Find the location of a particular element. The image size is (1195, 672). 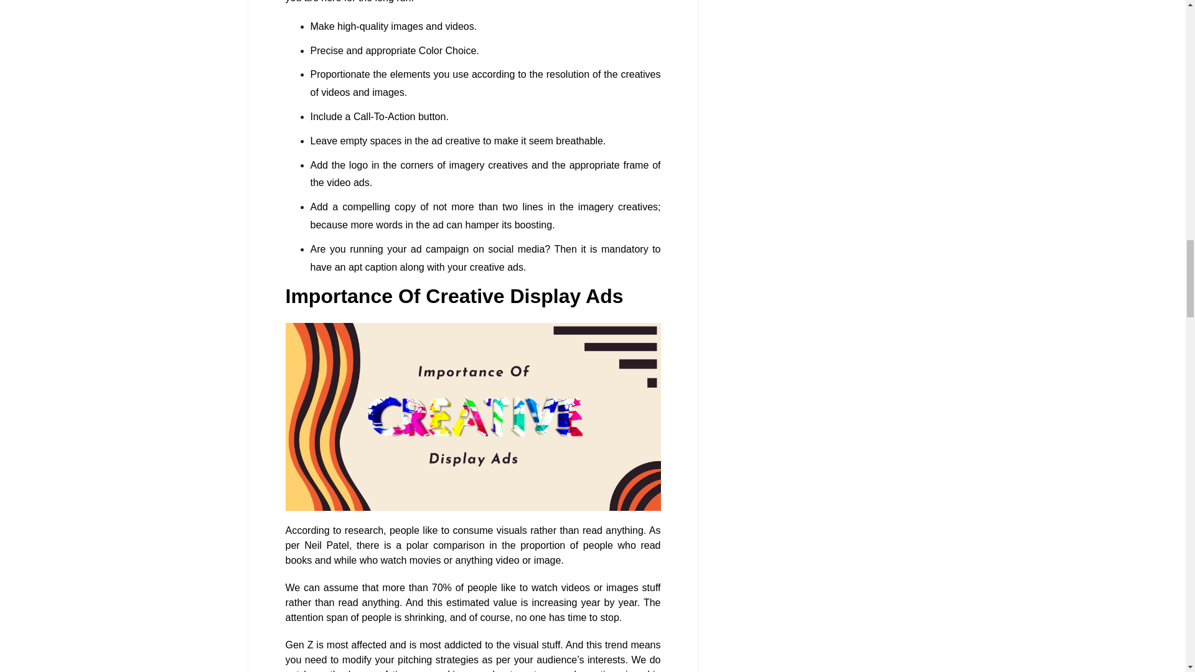

Importance is located at coordinates (473, 417).